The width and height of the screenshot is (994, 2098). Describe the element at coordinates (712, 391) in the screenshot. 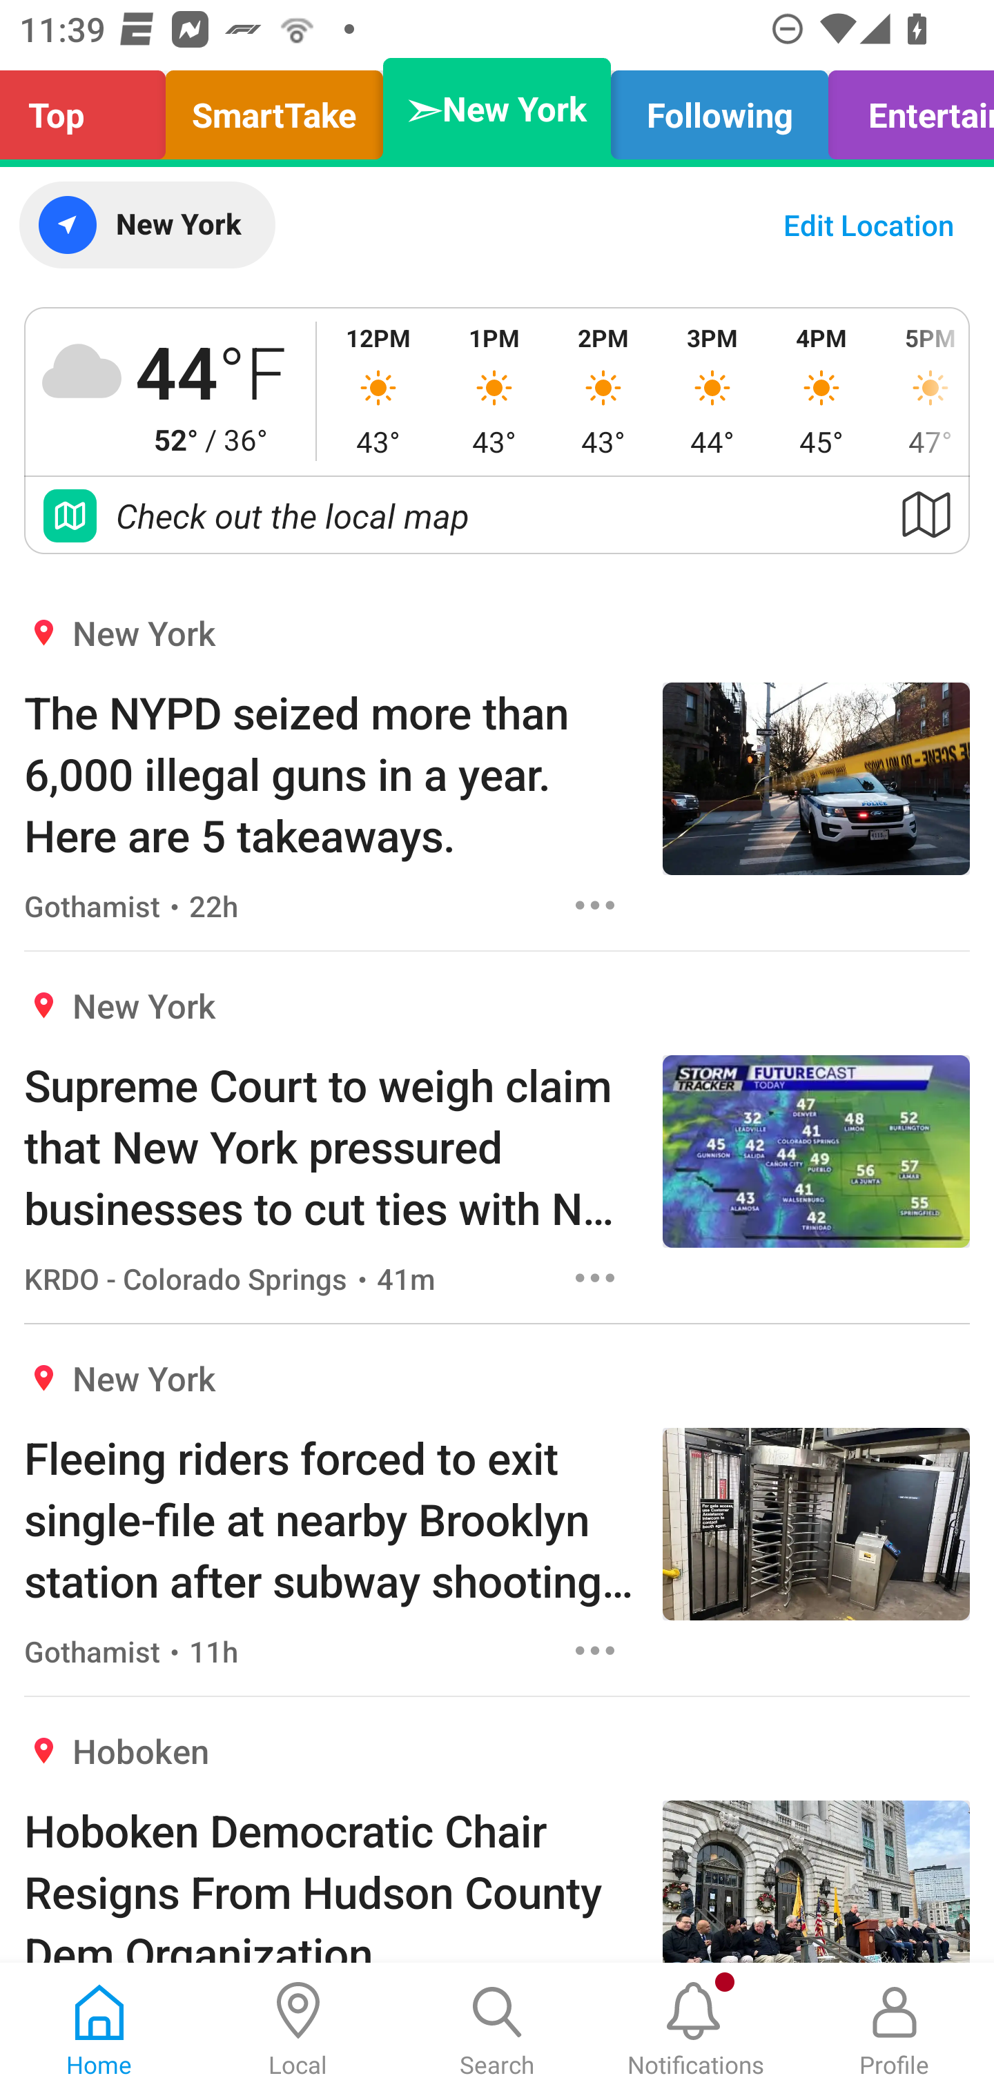

I see `3PM 44°` at that location.